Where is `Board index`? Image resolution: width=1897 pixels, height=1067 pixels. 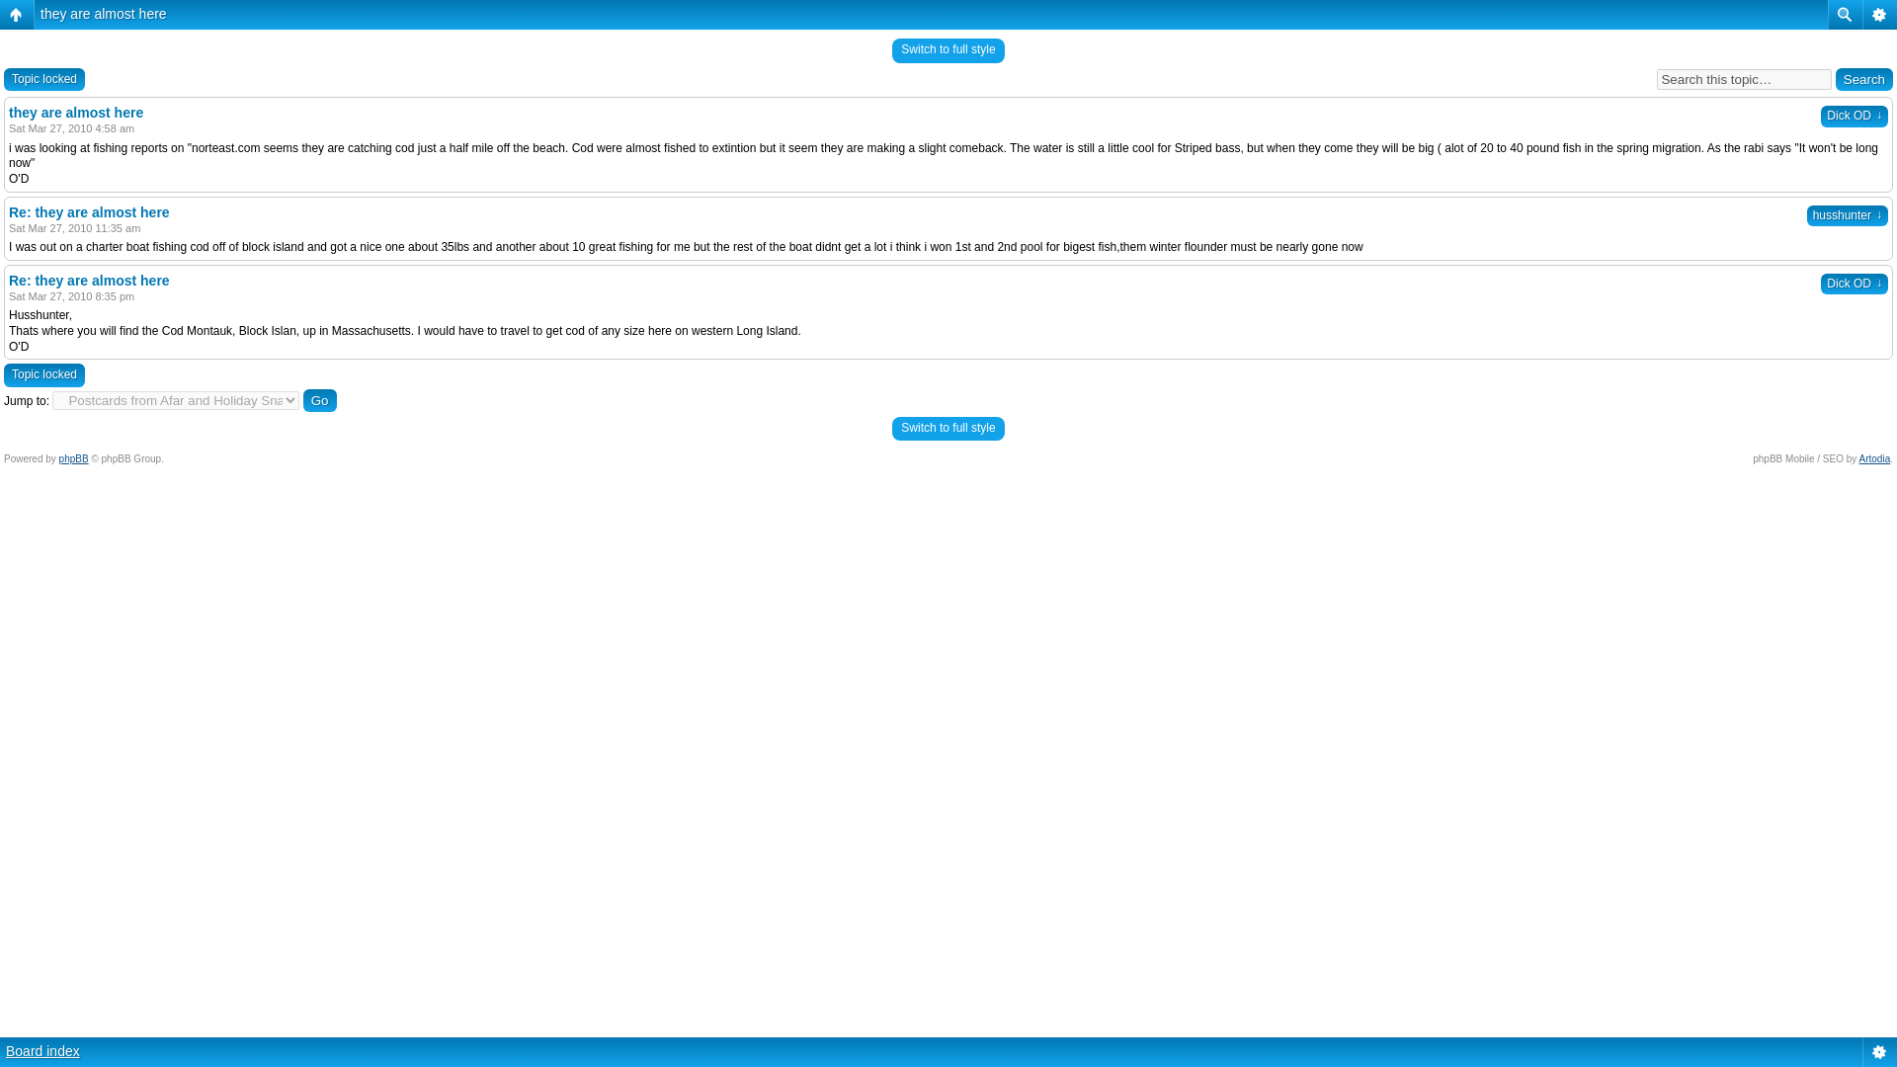
Board index is located at coordinates (41, 1051).